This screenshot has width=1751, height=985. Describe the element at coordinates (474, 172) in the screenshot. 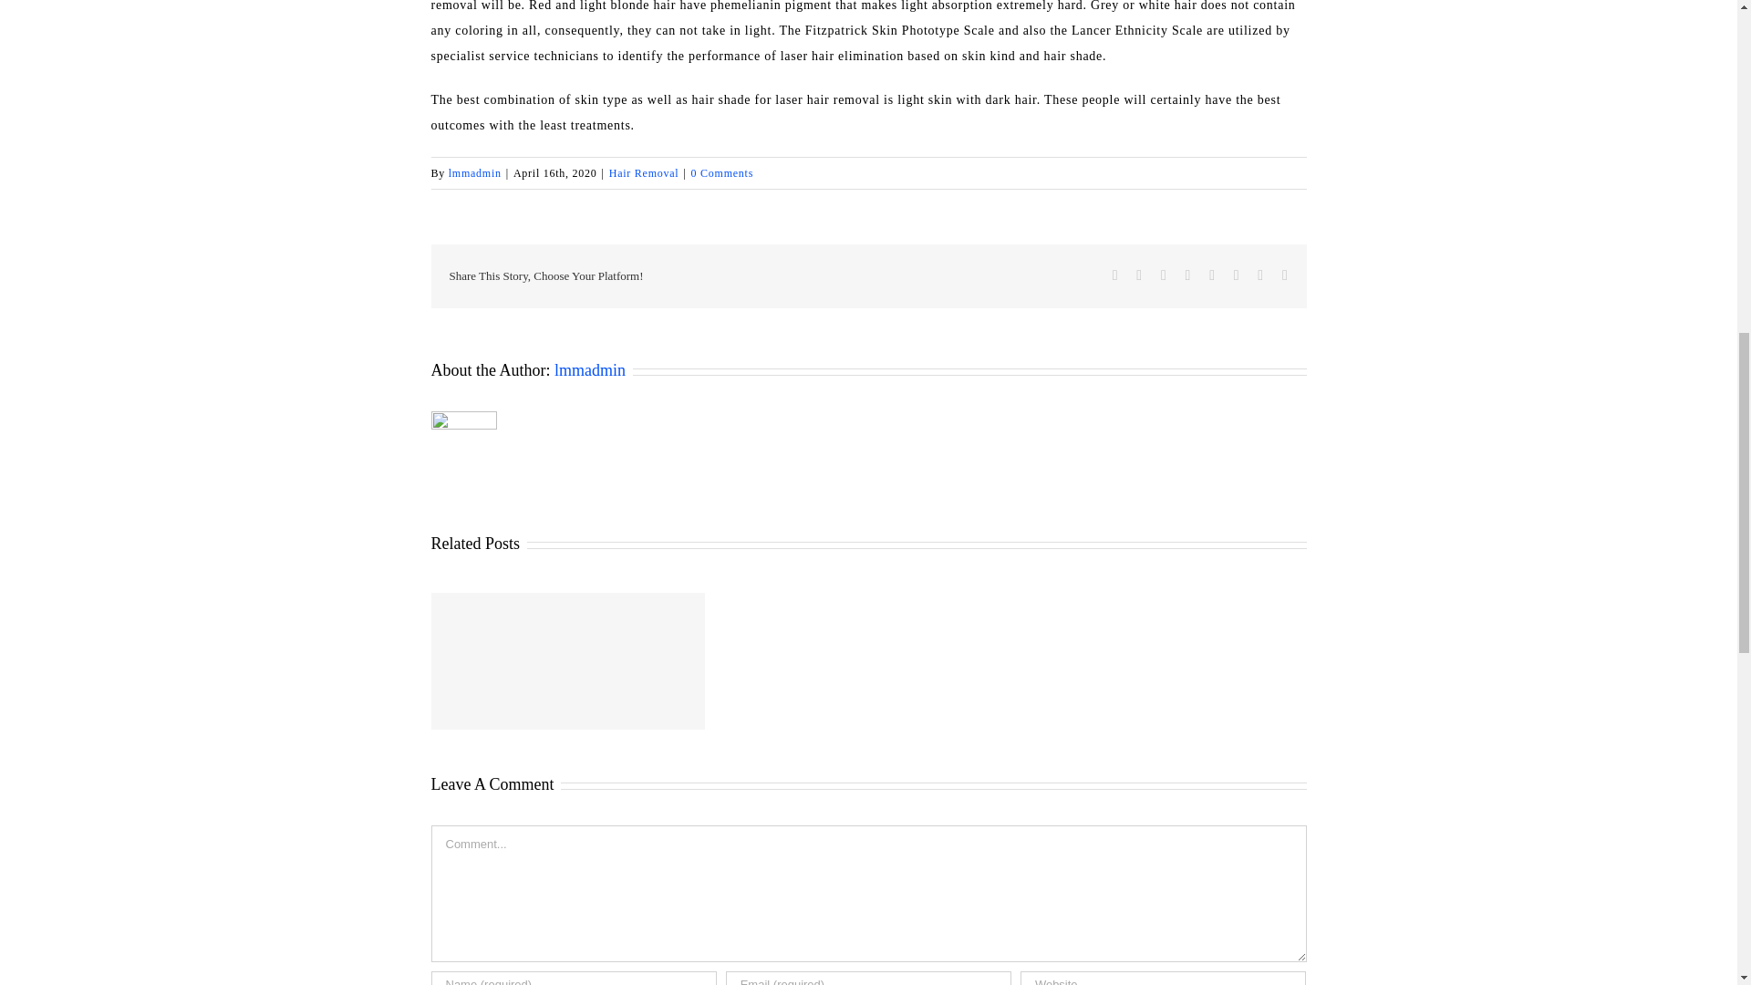

I see `Posts by lmmadmin` at that location.